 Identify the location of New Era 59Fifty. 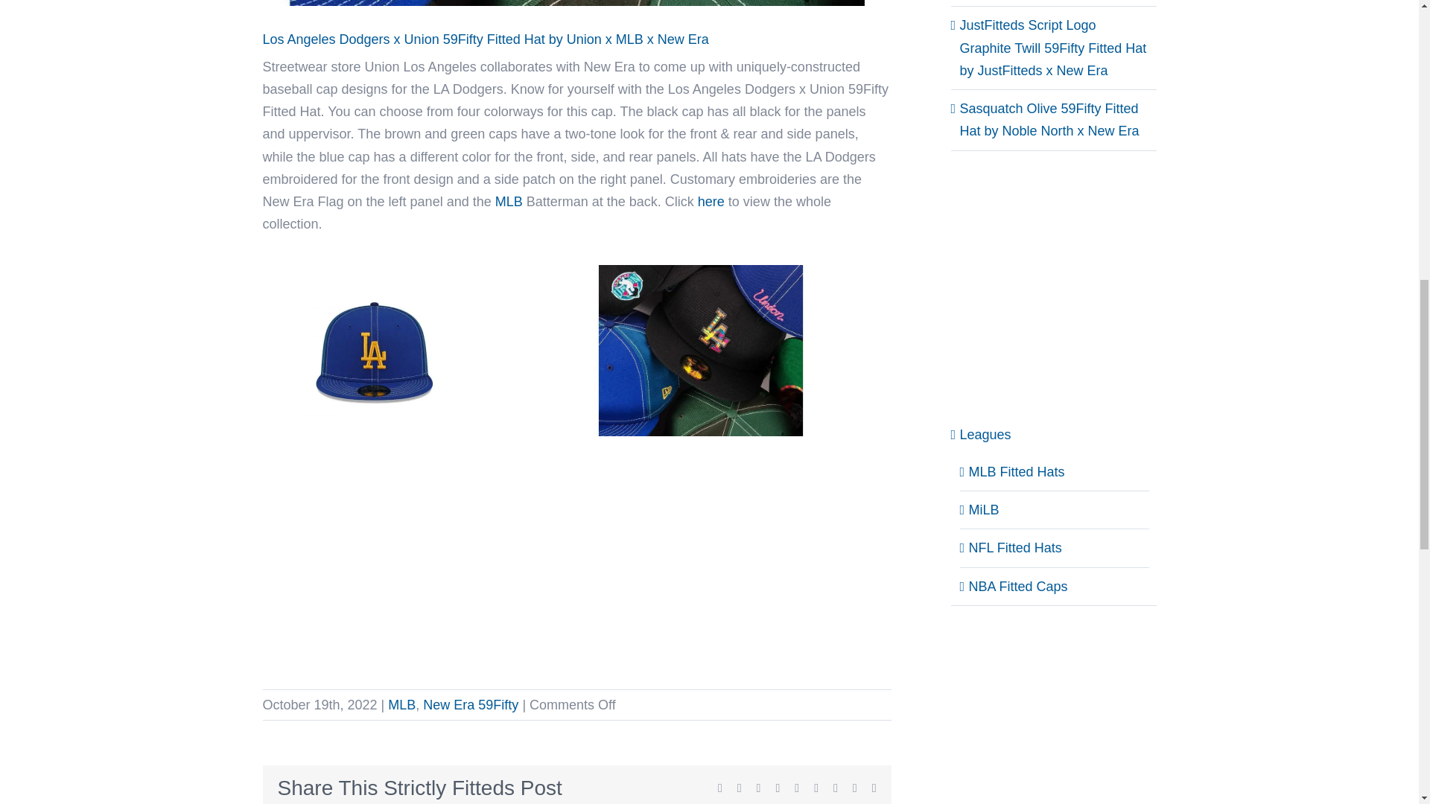
(471, 704).